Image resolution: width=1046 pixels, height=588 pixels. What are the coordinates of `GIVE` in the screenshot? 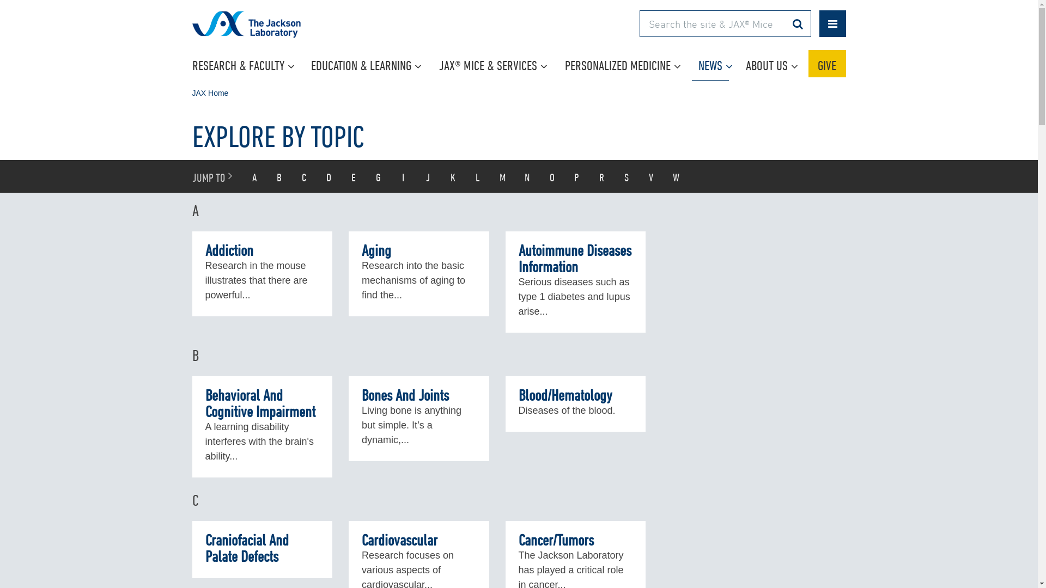 It's located at (827, 64).